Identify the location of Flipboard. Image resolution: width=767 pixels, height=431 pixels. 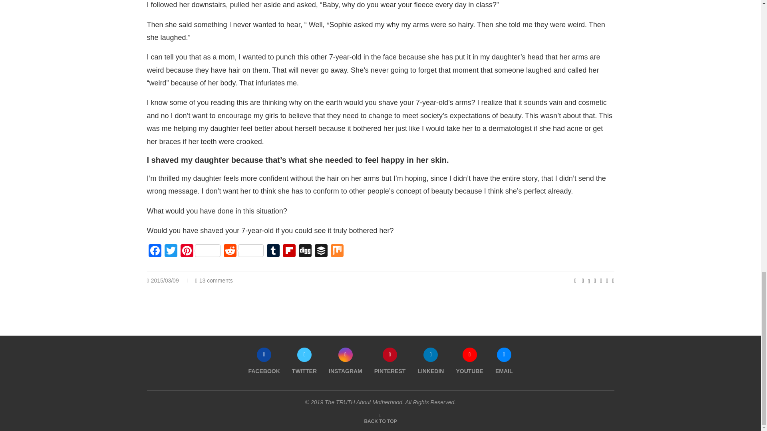
(289, 251).